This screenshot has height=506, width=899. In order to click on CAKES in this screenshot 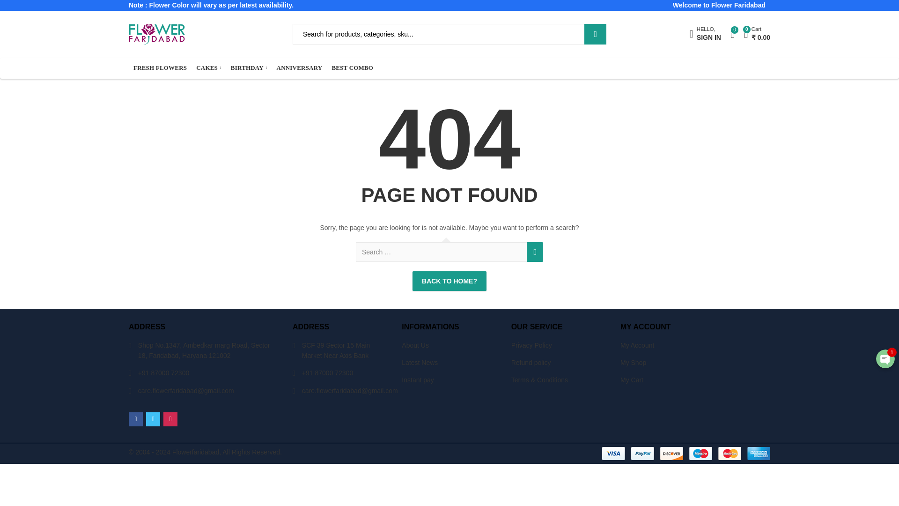, I will do `click(249, 68)`.